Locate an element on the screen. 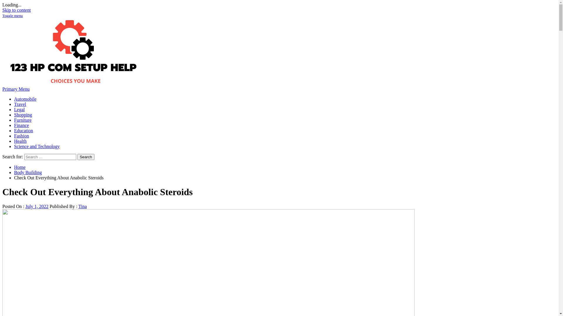  Search is located at coordinates (86, 157).